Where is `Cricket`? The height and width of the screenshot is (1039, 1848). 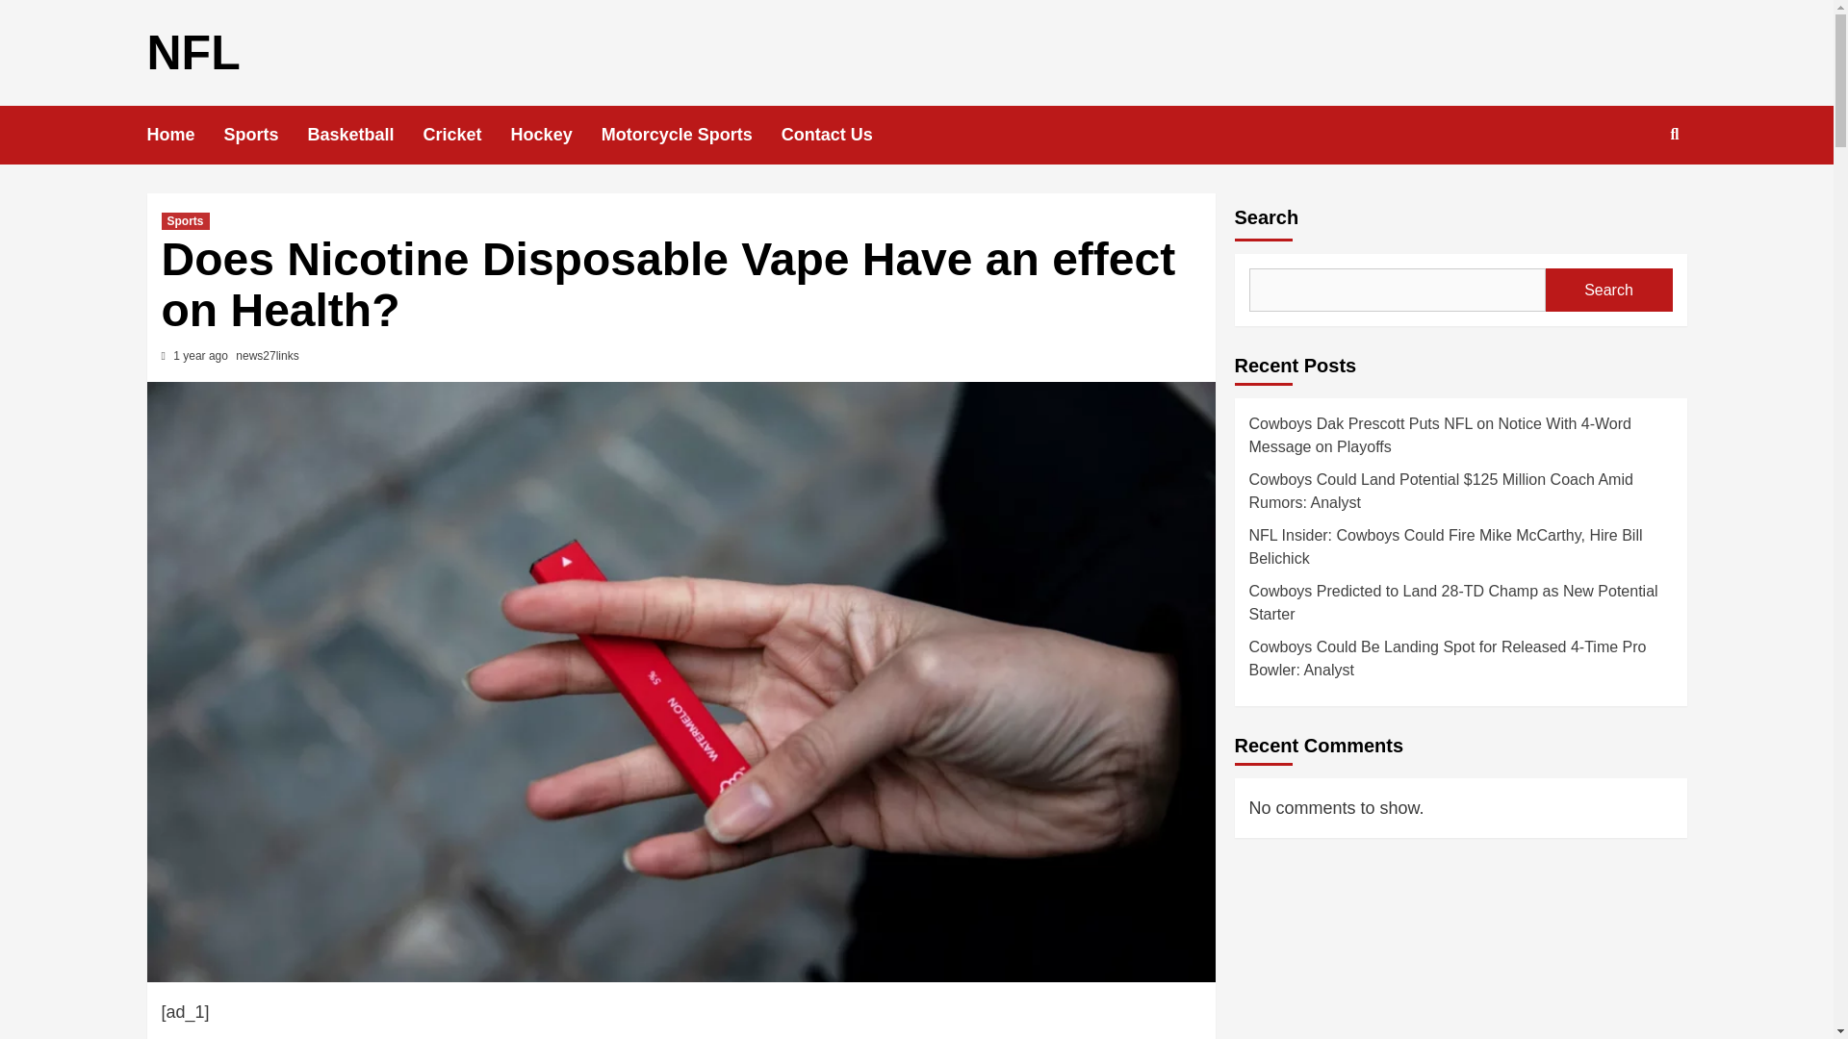
Cricket is located at coordinates (467, 135).